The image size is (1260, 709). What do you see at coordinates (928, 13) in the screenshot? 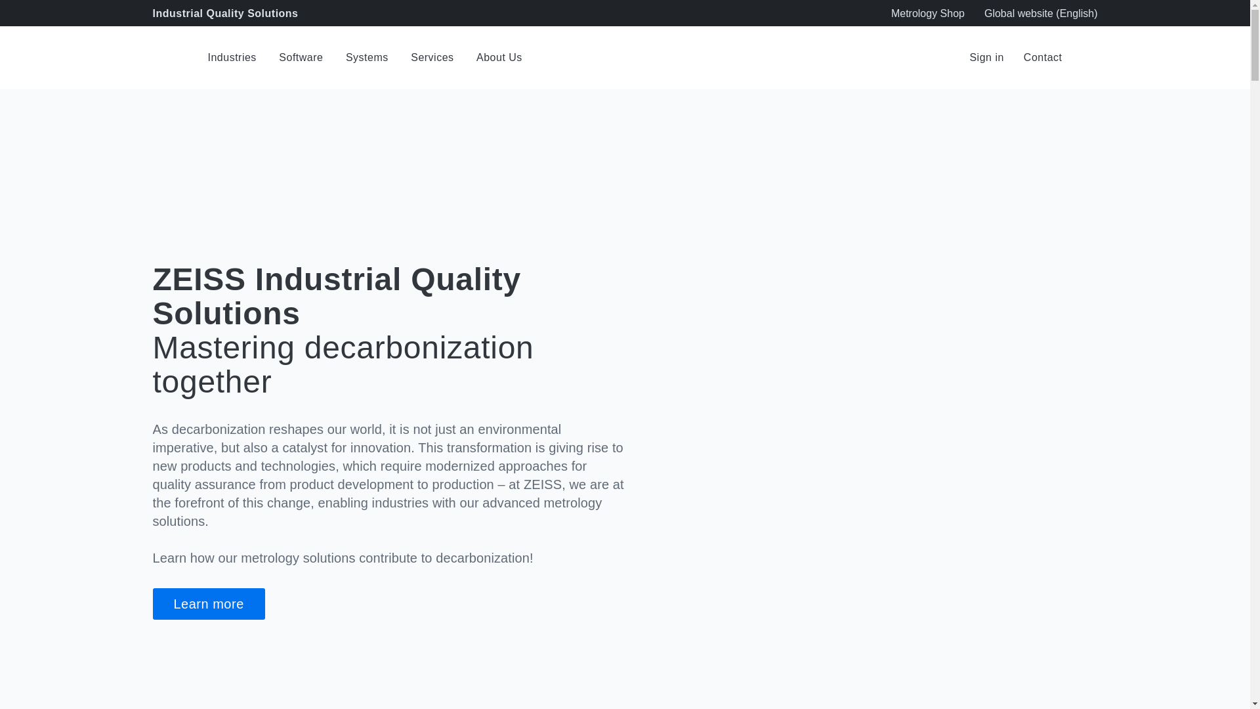
I see `Metrology Shop` at bounding box center [928, 13].